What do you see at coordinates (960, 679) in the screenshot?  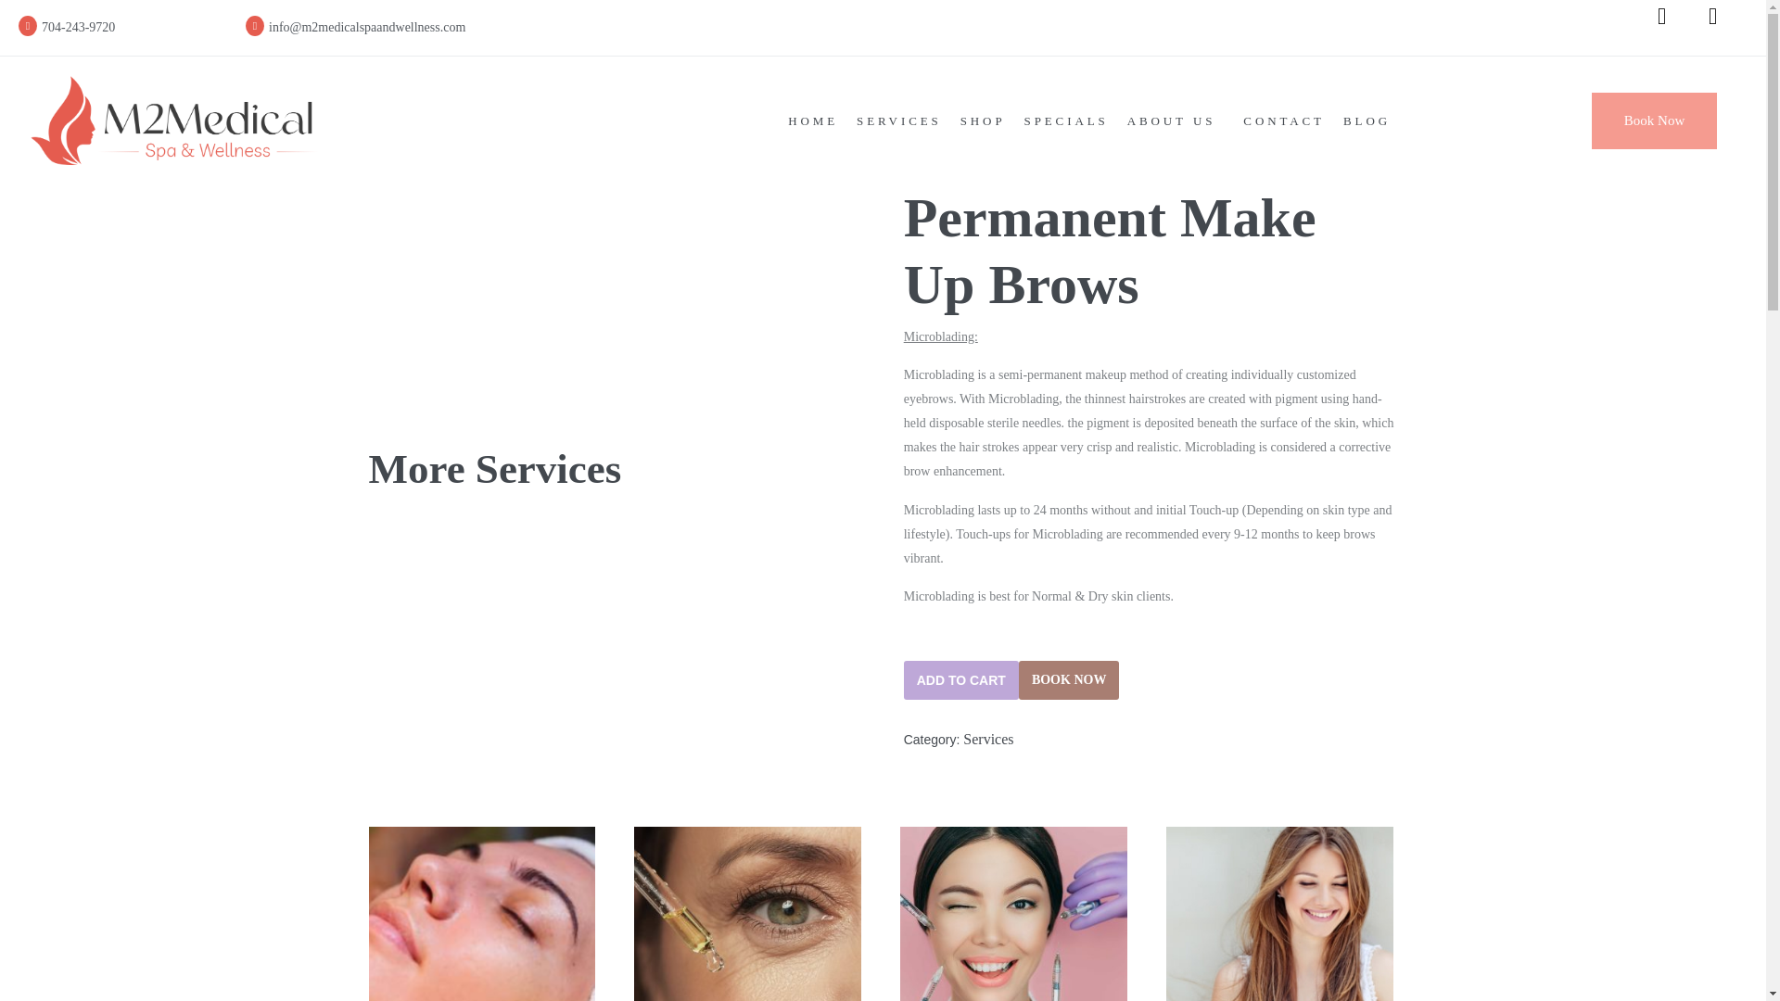 I see `ADD TO CART` at bounding box center [960, 679].